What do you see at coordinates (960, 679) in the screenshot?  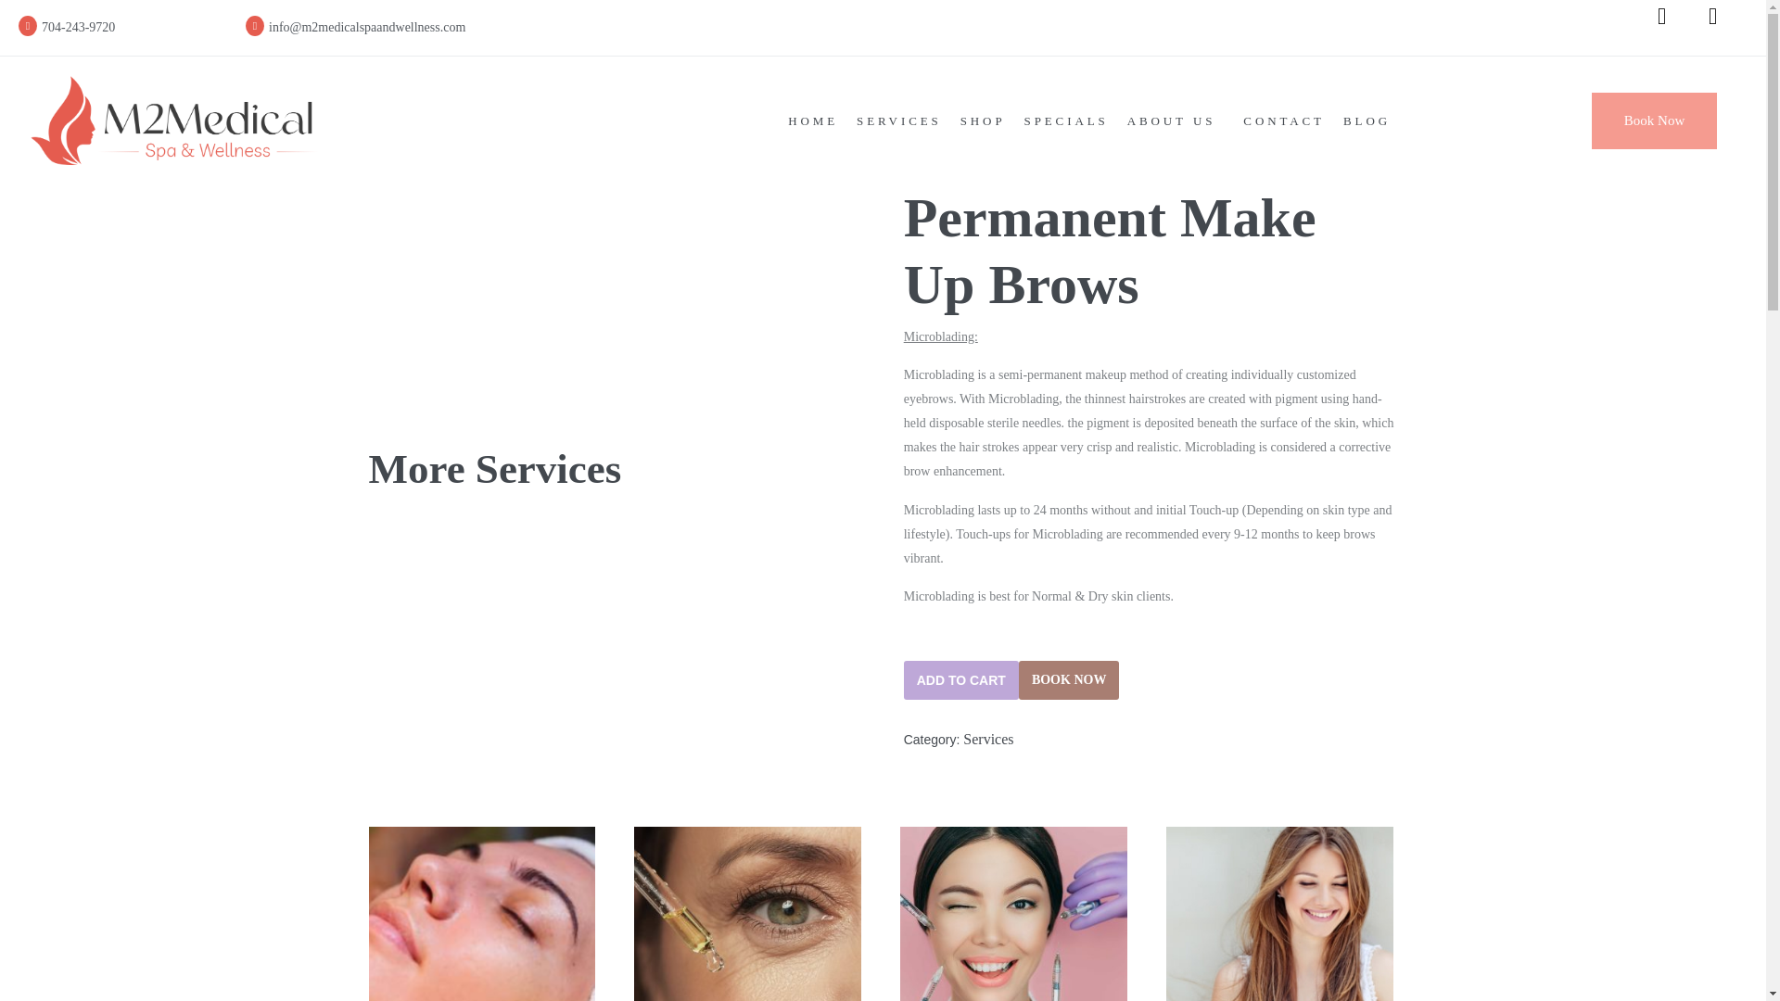 I see `ADD TO CART` at bounding box center [960, 679].